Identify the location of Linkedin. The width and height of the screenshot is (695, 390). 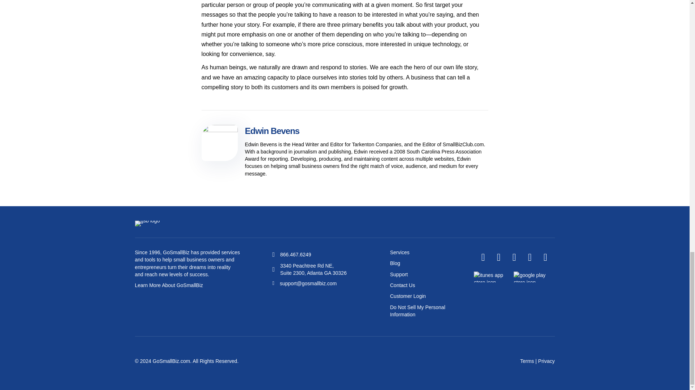
(514, 257).